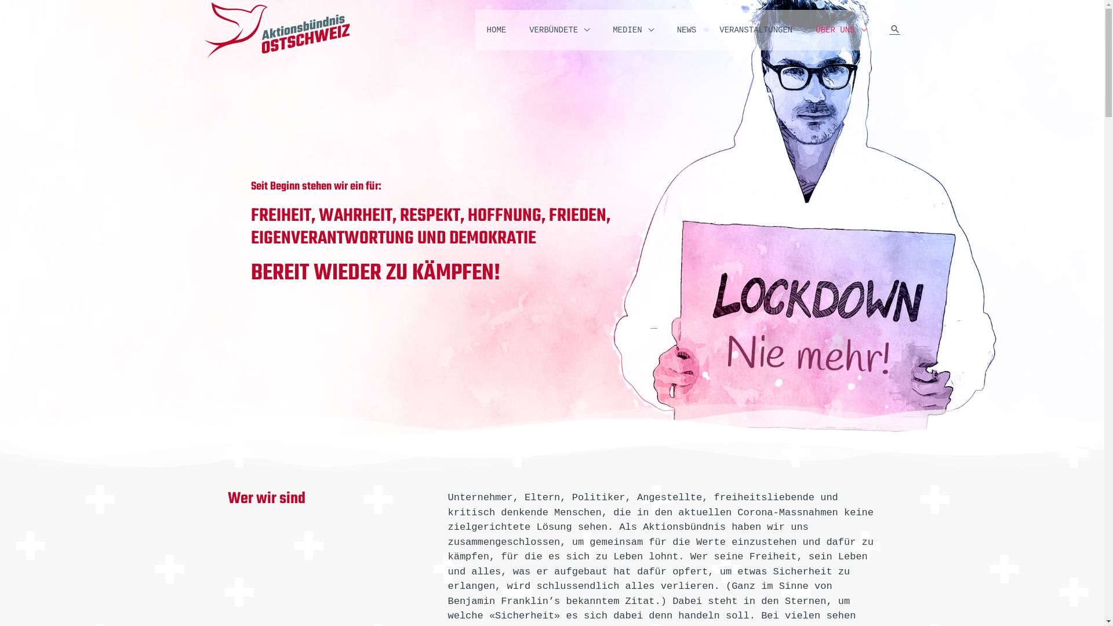 The image size is (1113, 626). Describe the element at coordinates (756, 30) in the screenshot. I see `VERANSTALTUNGEN` at that location.